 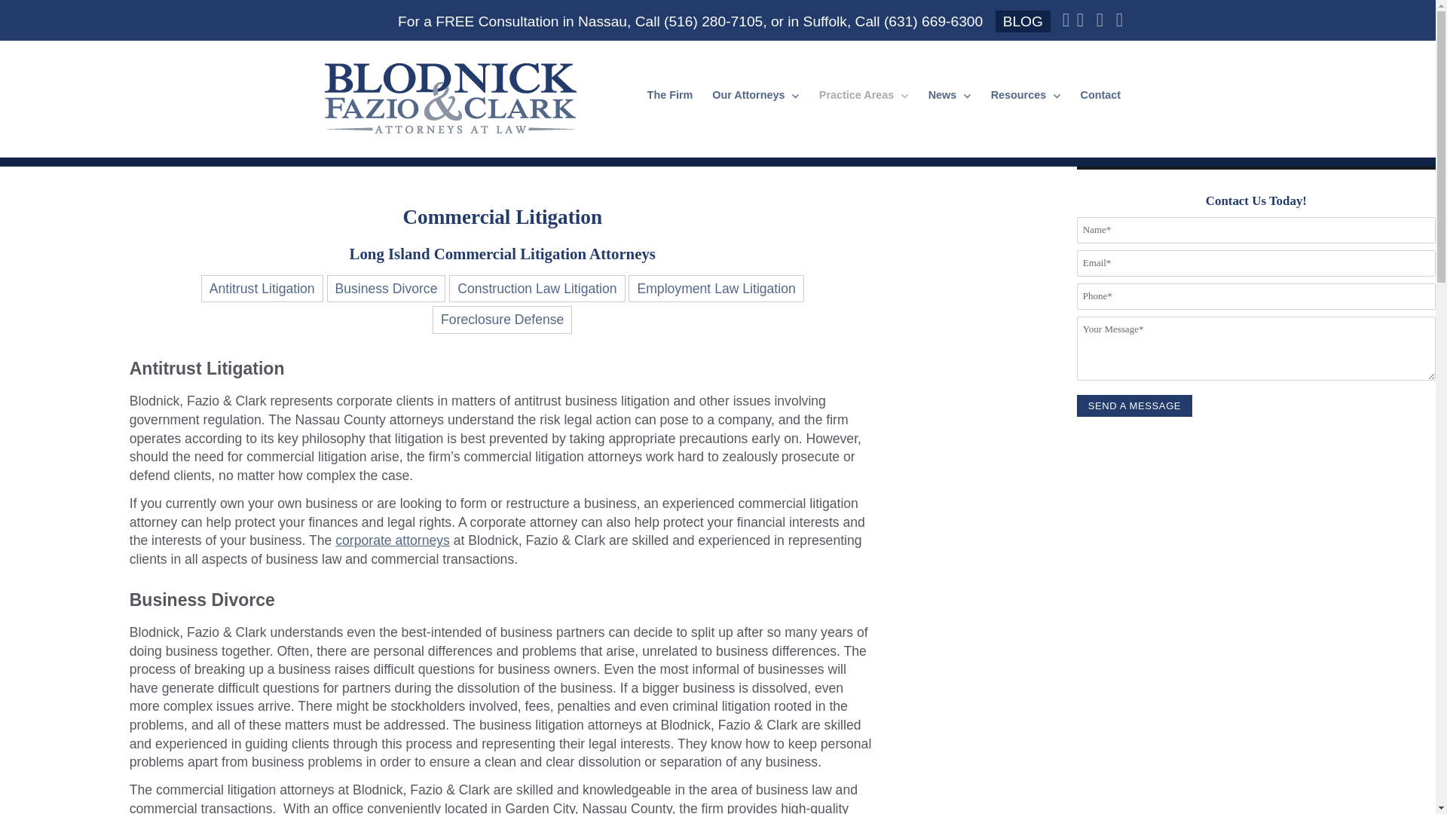 What do you see at coordinates (1134, 405) in the screenshot?
I see `Send a Message` at bounding box center [1134, 405].